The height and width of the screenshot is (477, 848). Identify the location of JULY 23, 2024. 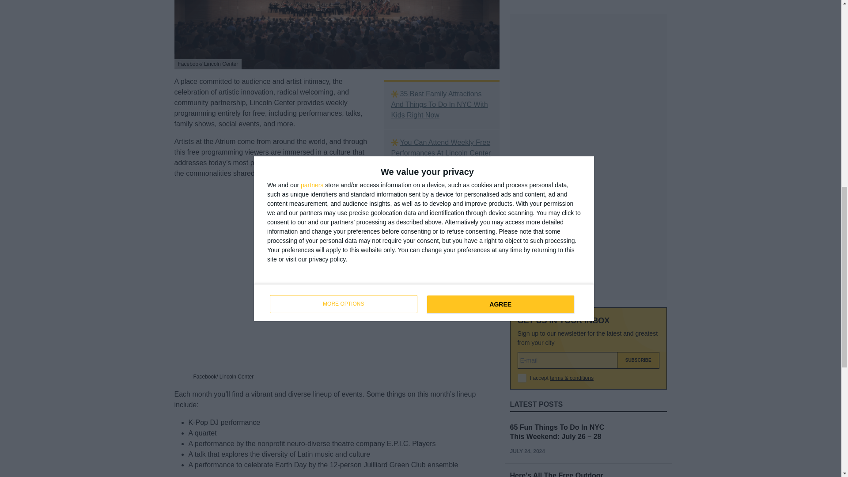
(526, 405).